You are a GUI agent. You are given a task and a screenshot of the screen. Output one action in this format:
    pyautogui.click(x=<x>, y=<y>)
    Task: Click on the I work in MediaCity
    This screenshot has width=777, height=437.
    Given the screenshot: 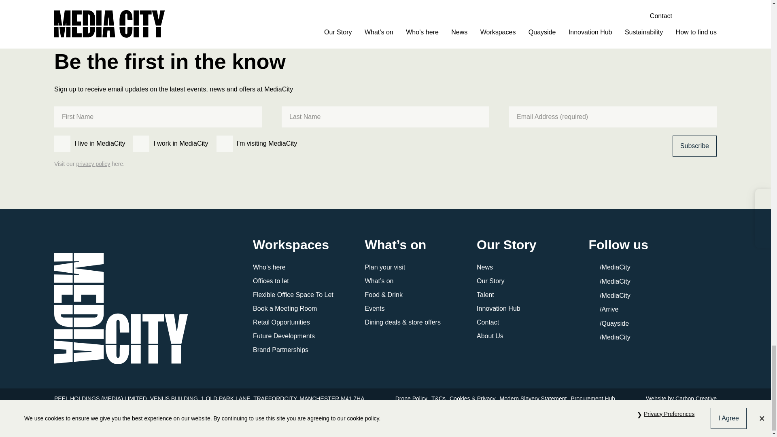 What is the action you would take?
    pyautogui.click(x=141, y=143)
    